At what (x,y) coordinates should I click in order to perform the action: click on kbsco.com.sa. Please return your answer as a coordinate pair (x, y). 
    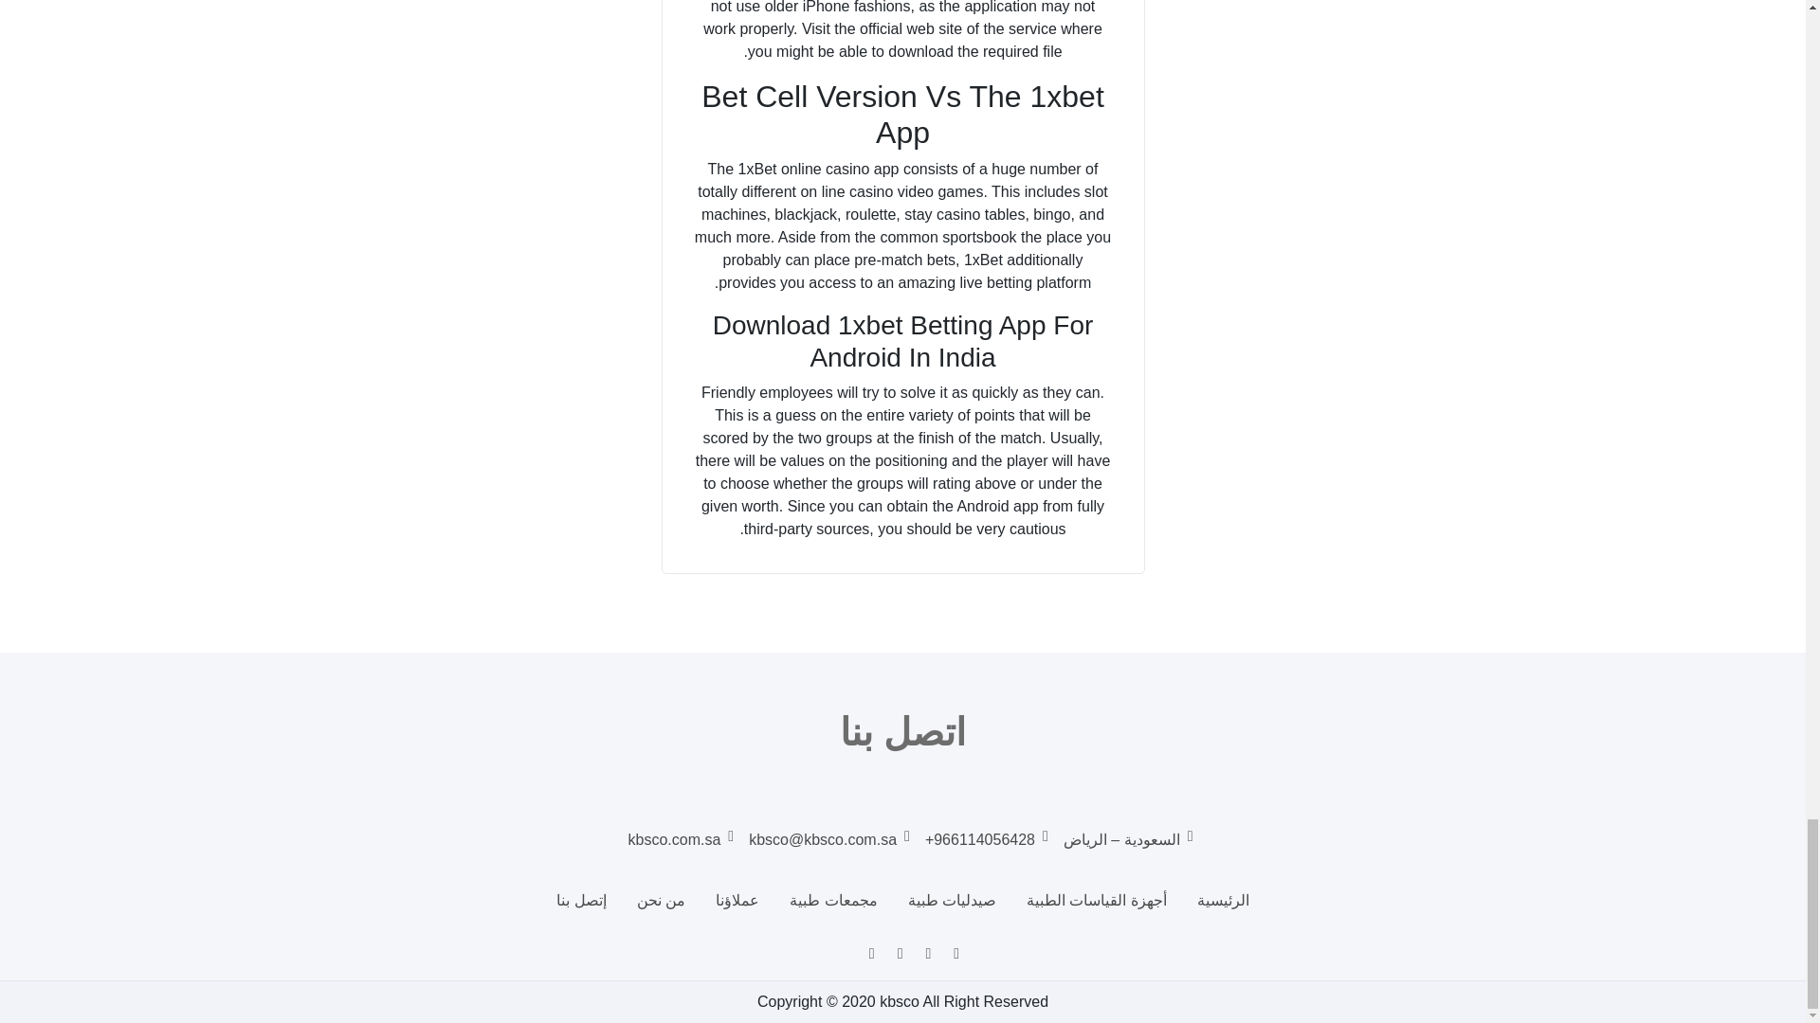
    Looking at the image, I should click on (681, 847).